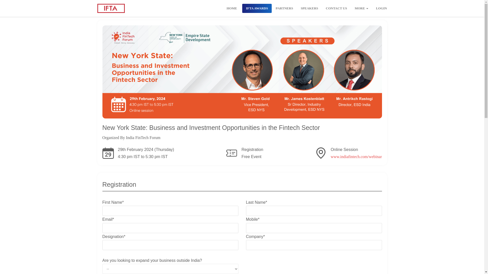 This screenshot has height=274, width=488. What do you see at coordinates (257, 8) in the screenshot?
I see `IFTA Awards` at bounding box center [257, 8].